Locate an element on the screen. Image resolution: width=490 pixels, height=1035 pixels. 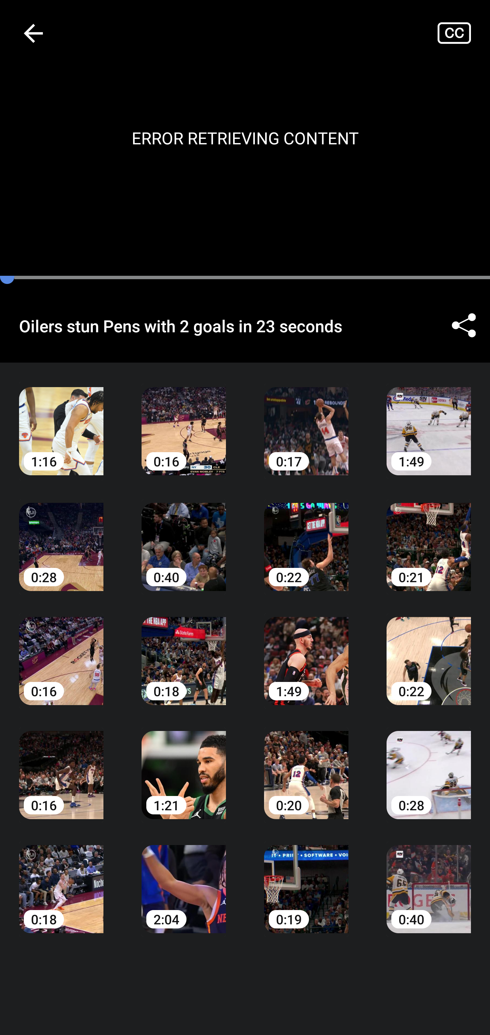
1:16 is located at coordinates (61, 421).